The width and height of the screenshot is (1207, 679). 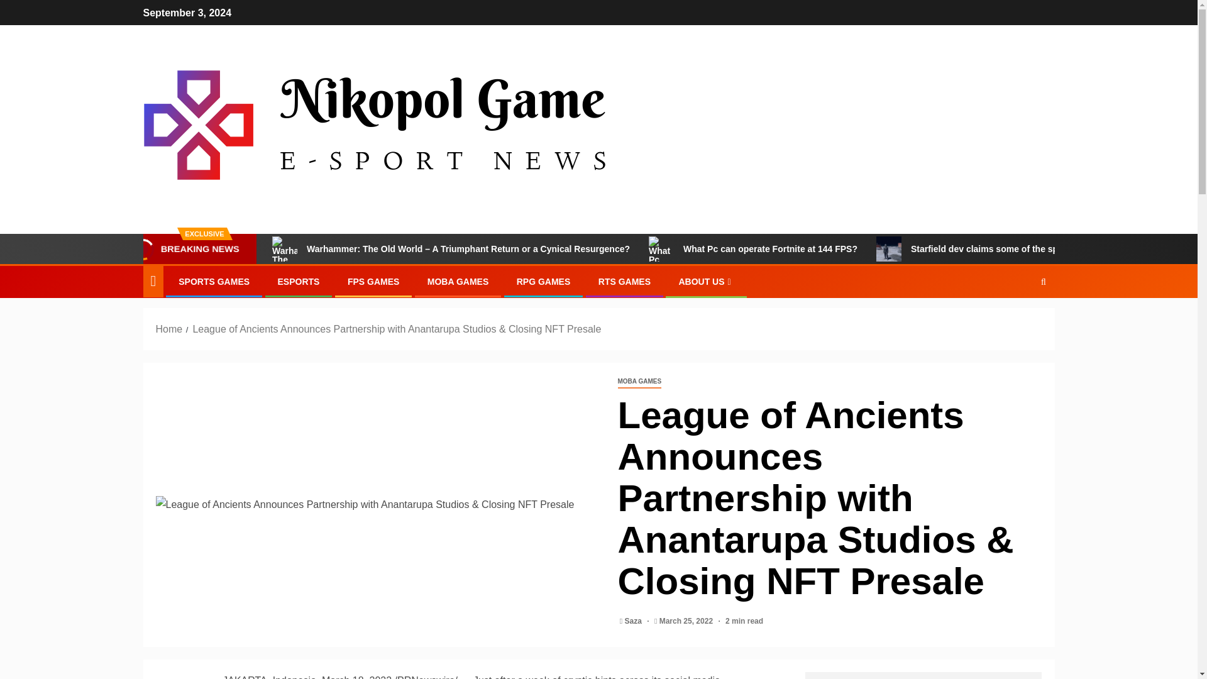 What do you see at coordinates (169, 329) in the screenshot?
I see `Home` at bounding box center [169, 329].